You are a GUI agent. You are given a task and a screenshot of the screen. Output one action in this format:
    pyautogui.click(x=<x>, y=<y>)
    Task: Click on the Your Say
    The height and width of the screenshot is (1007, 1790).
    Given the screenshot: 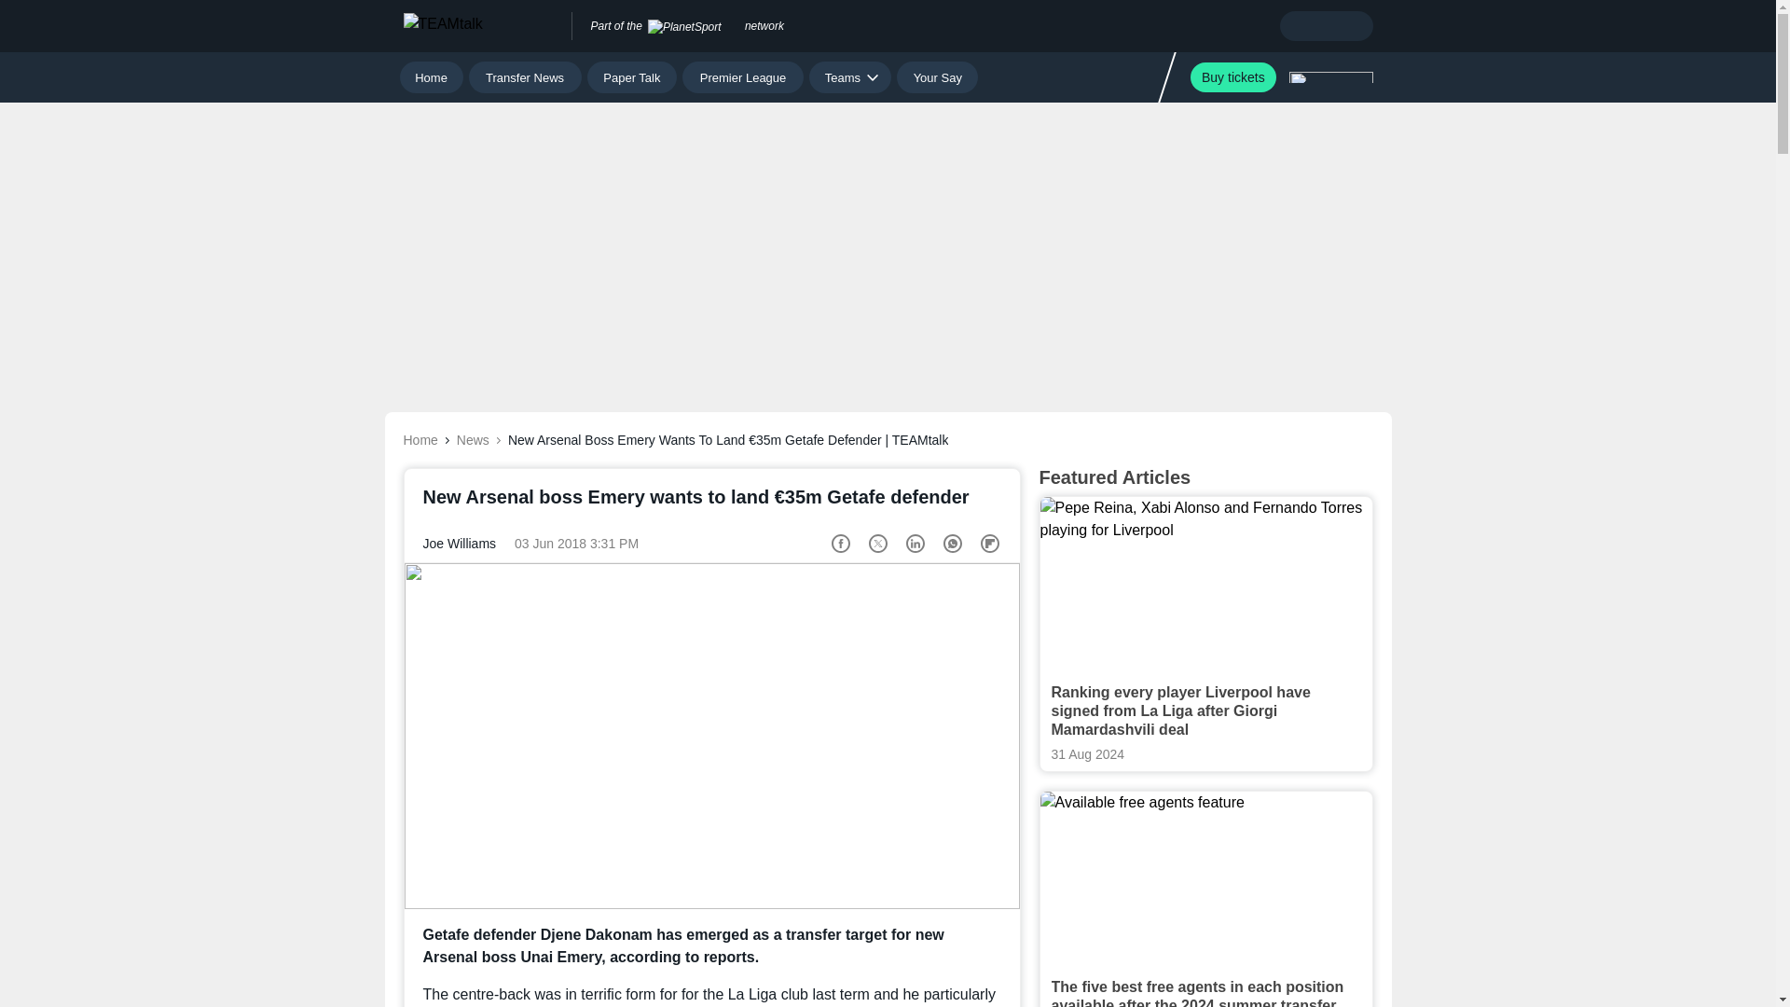 What is the action you would take?
    pyautogui.click(x=936, y=76)
    